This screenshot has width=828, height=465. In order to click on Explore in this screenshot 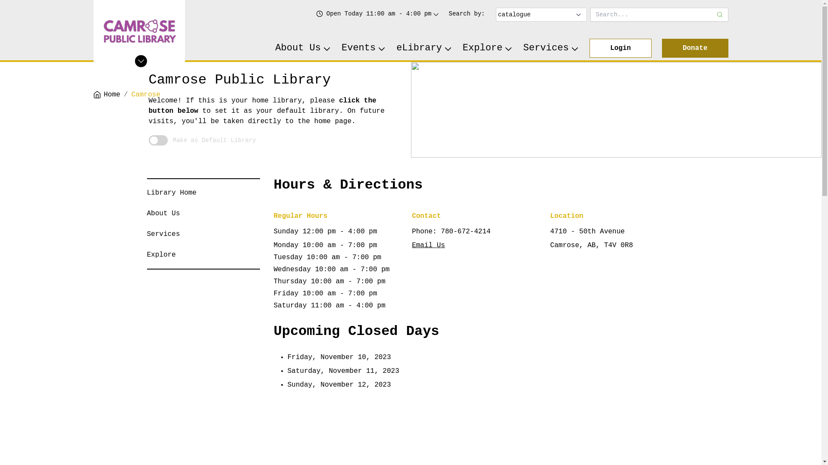, I will do `click(488, 48)`.